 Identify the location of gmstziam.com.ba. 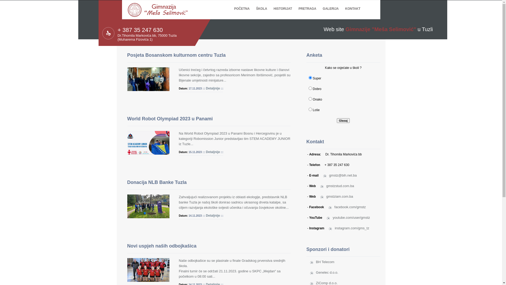
(337, 196).